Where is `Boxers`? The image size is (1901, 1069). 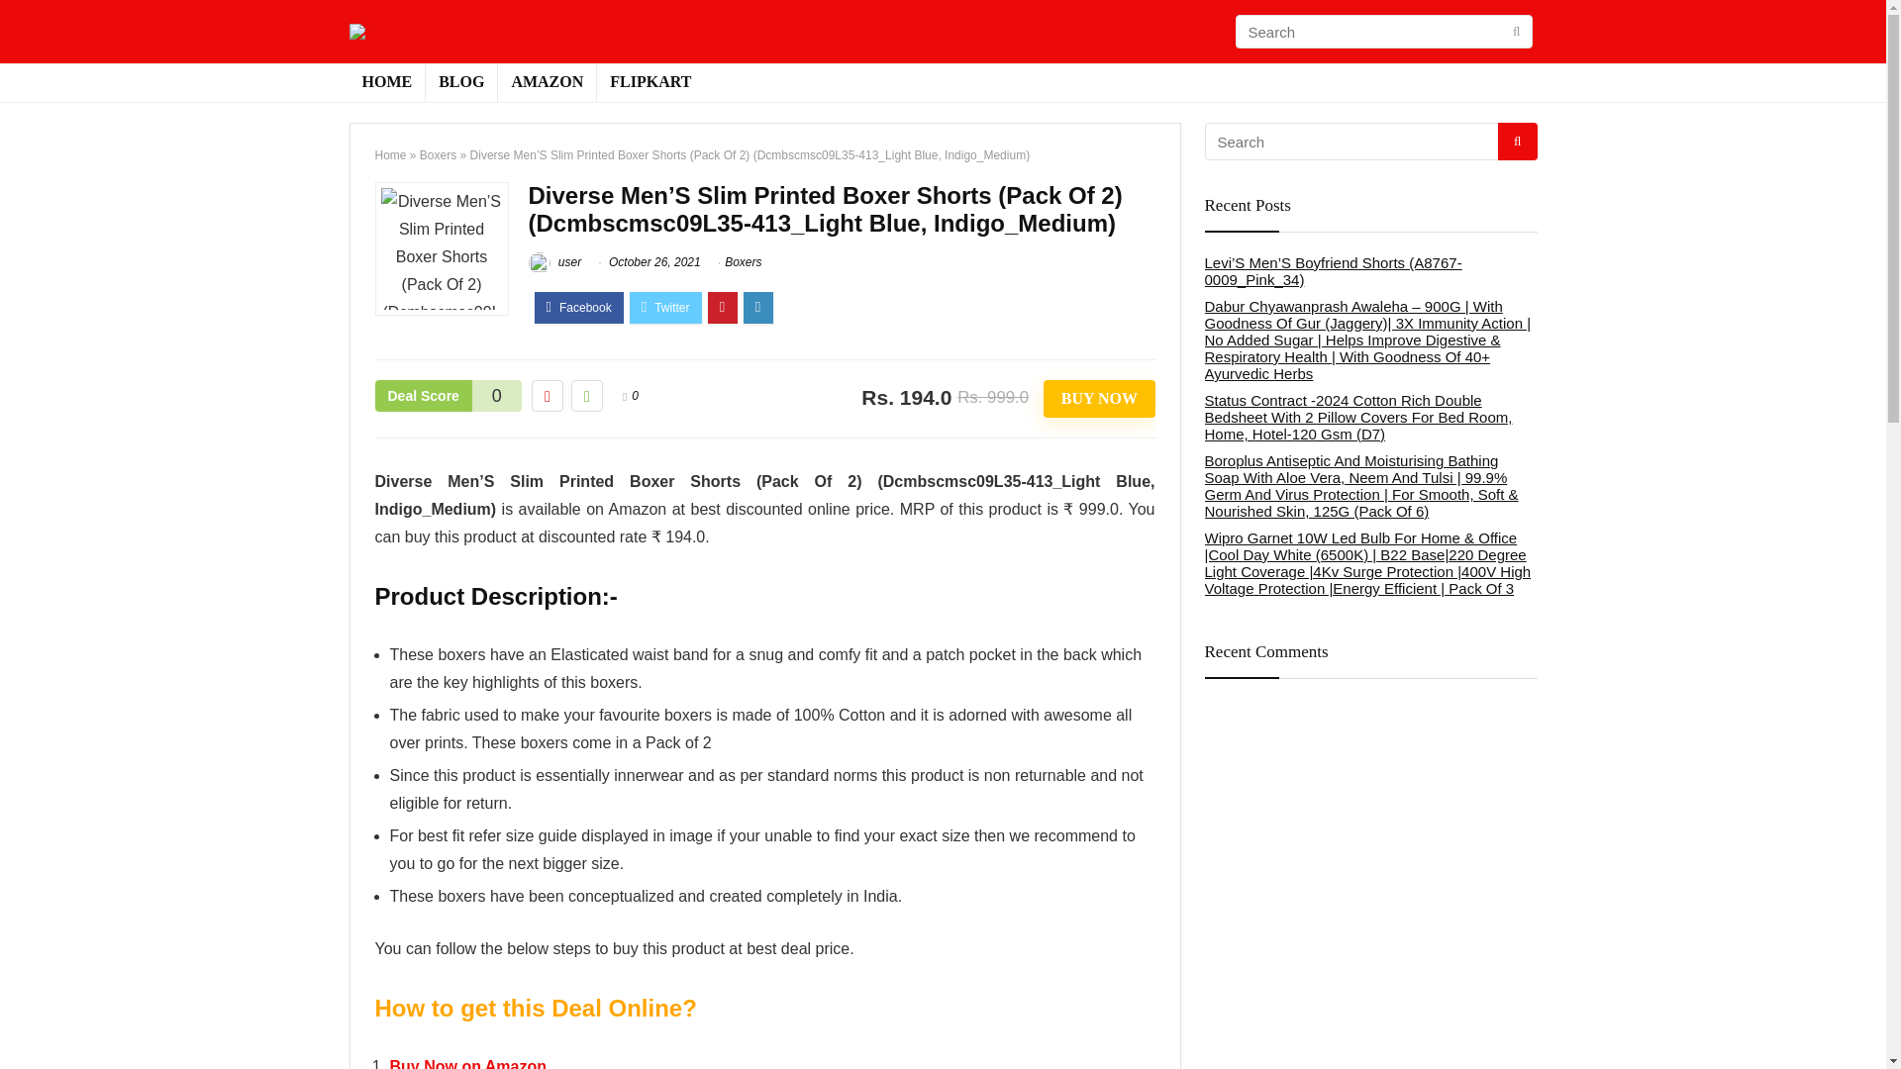
Boxers is located at coordinates (743, 262).